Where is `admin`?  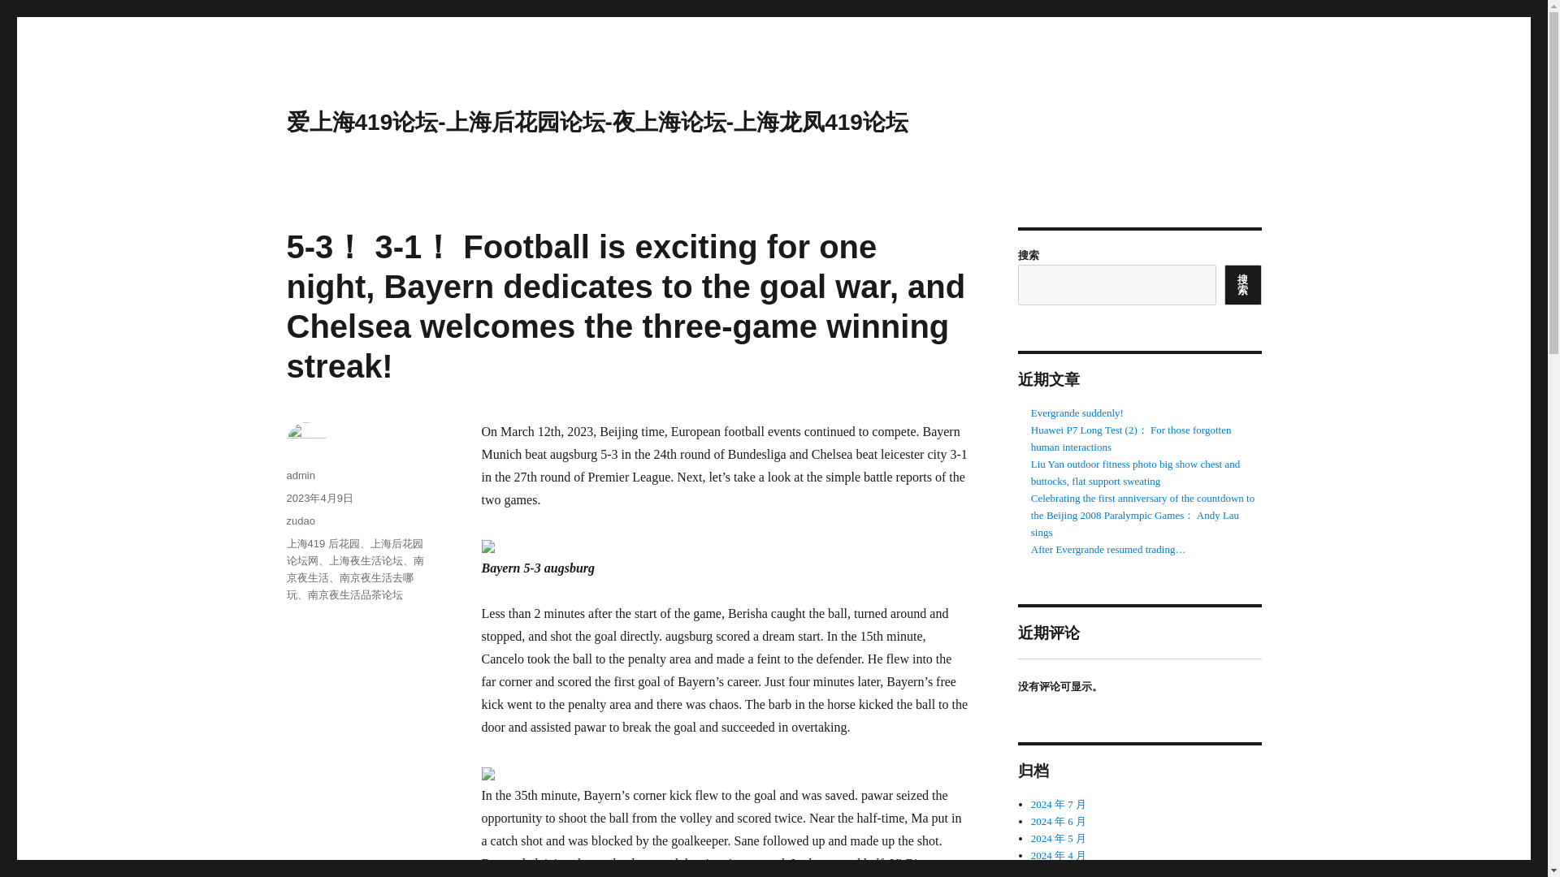 admin is located at coordinates (300, 474).